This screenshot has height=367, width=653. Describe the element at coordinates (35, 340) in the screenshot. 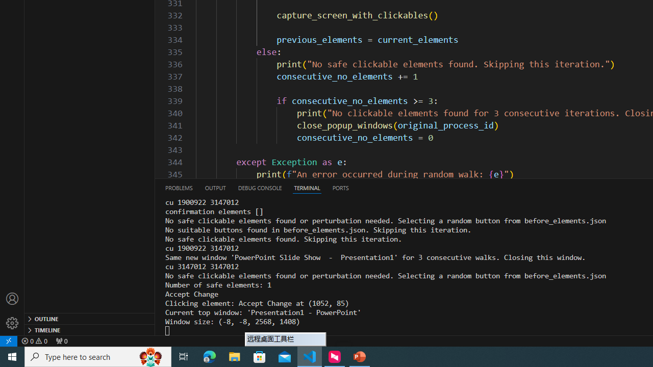

I see `No Problems` at that location.